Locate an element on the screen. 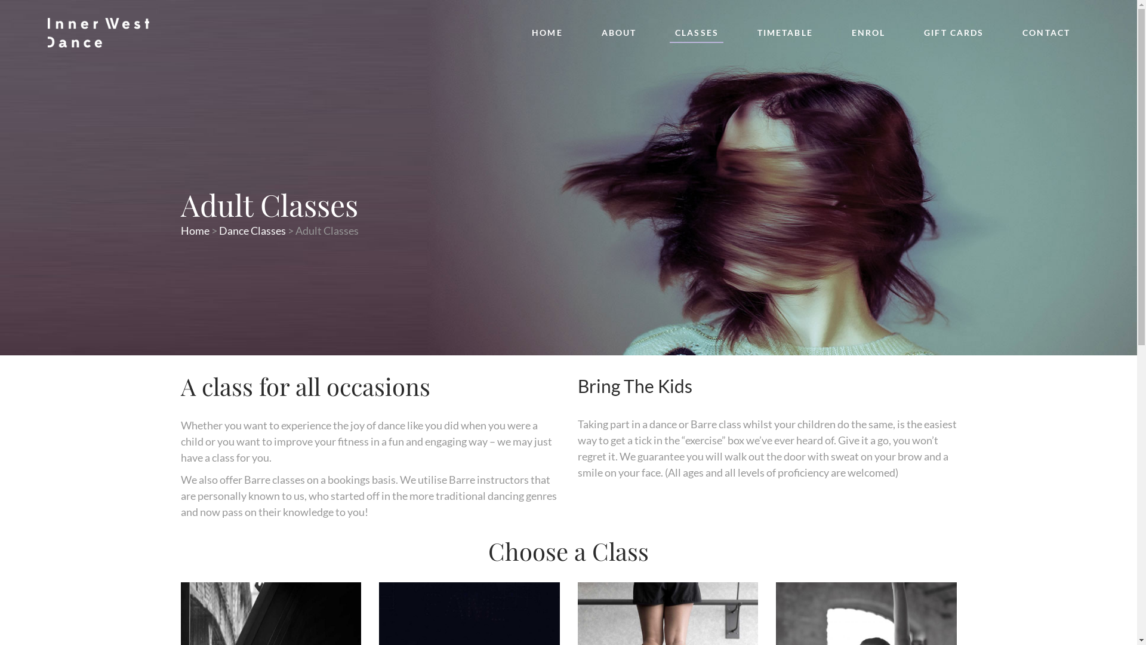  ABOUT is located at coordinates (619, 33).